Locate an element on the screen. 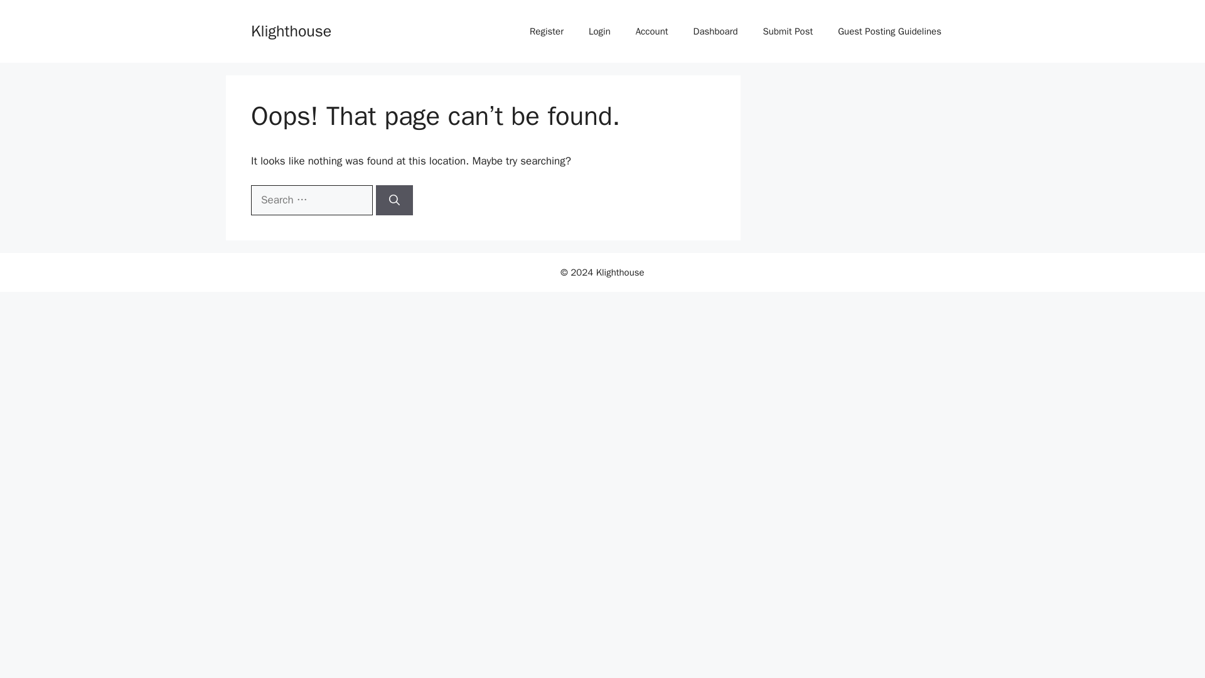 The image size is (1205, 678). Account is located at coordinates (651, 31).